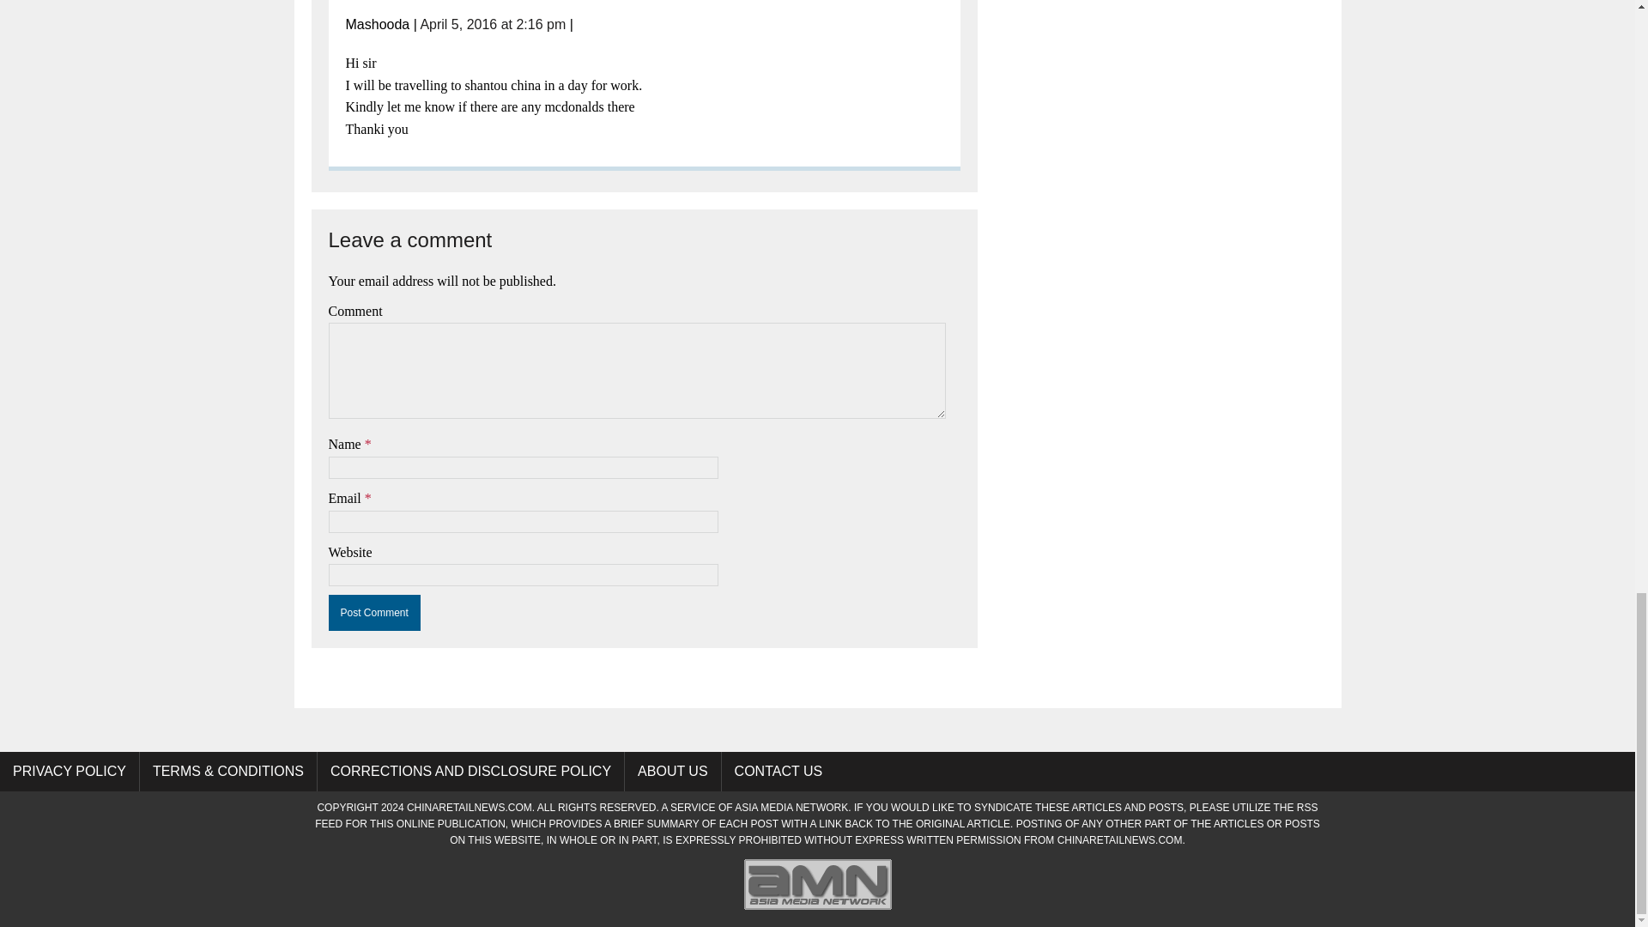  I want to click on April 5, 2016 at 2:16 pm, so click(493, 24).